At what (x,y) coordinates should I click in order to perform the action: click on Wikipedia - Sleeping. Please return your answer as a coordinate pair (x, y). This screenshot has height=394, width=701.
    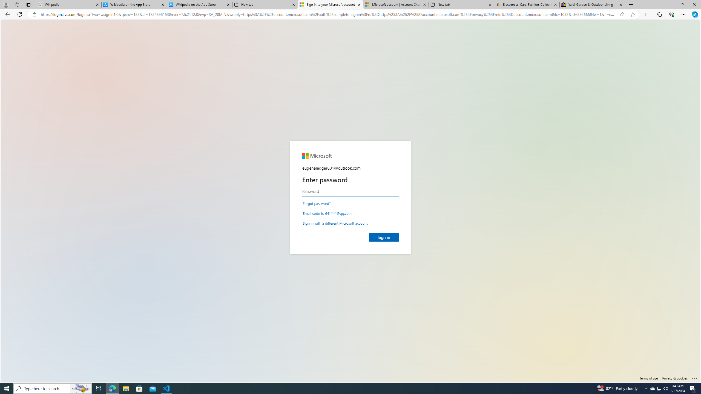
    Looking at the image, I should click on (68, 5).